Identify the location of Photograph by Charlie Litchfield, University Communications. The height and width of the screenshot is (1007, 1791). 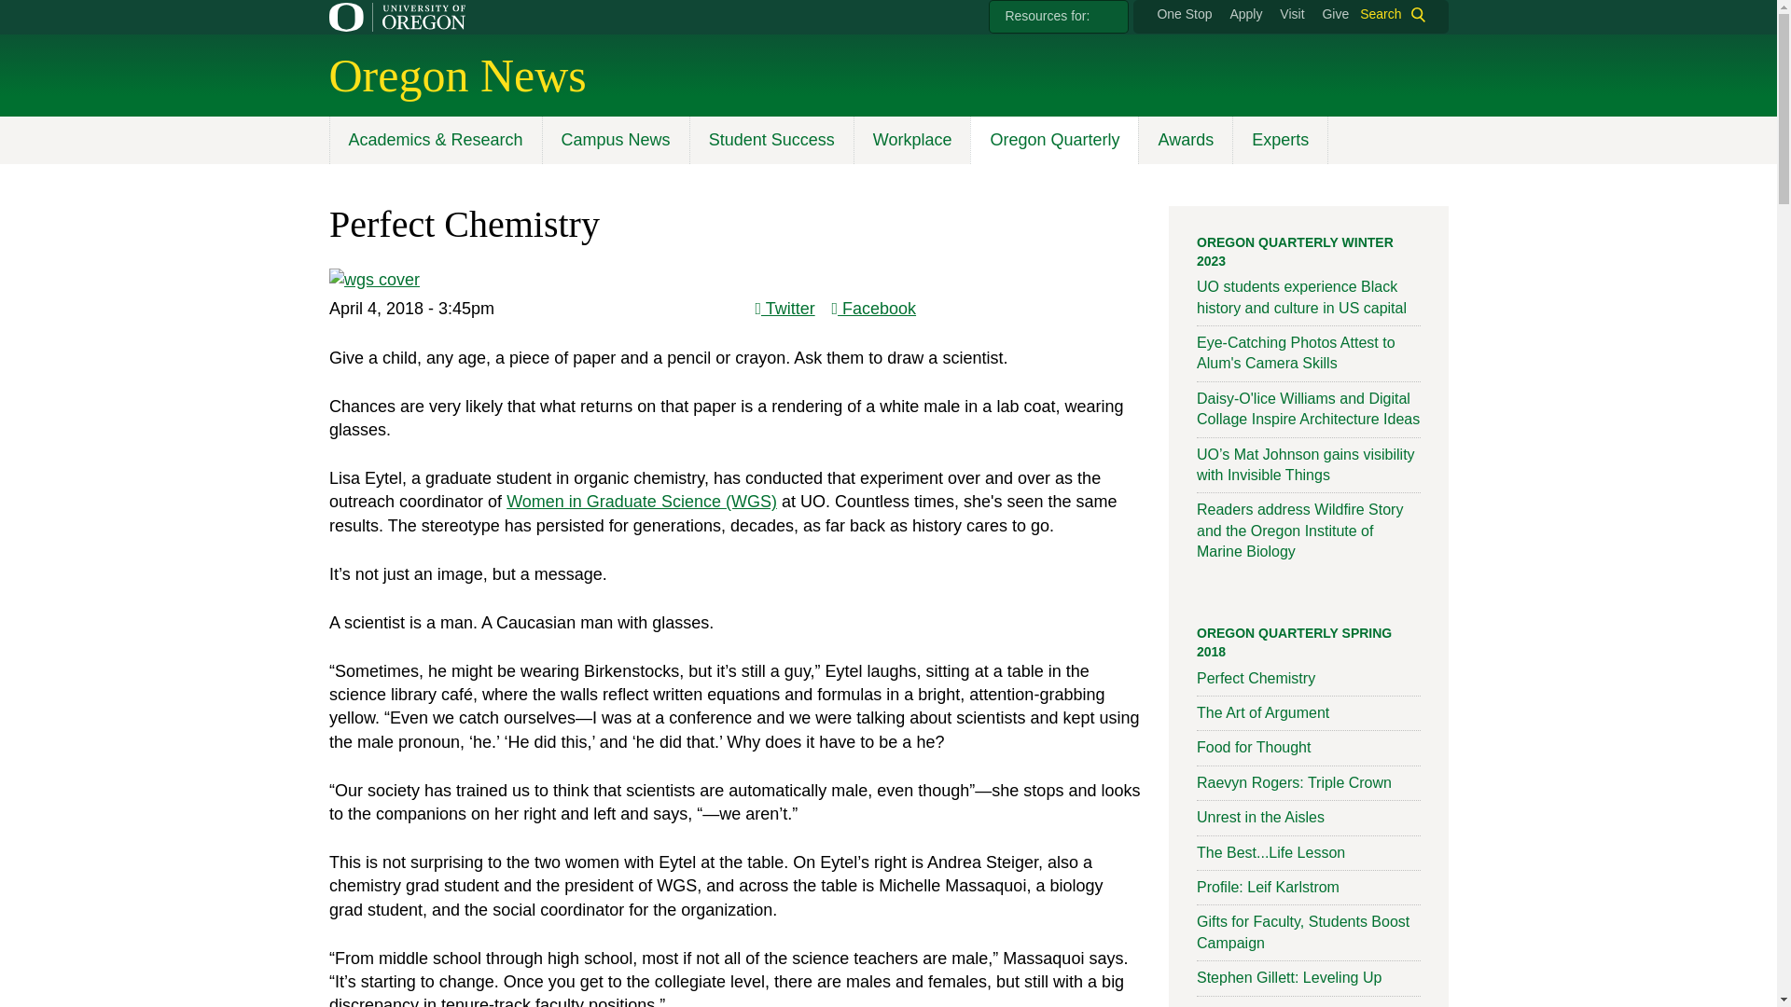
(373, 280).